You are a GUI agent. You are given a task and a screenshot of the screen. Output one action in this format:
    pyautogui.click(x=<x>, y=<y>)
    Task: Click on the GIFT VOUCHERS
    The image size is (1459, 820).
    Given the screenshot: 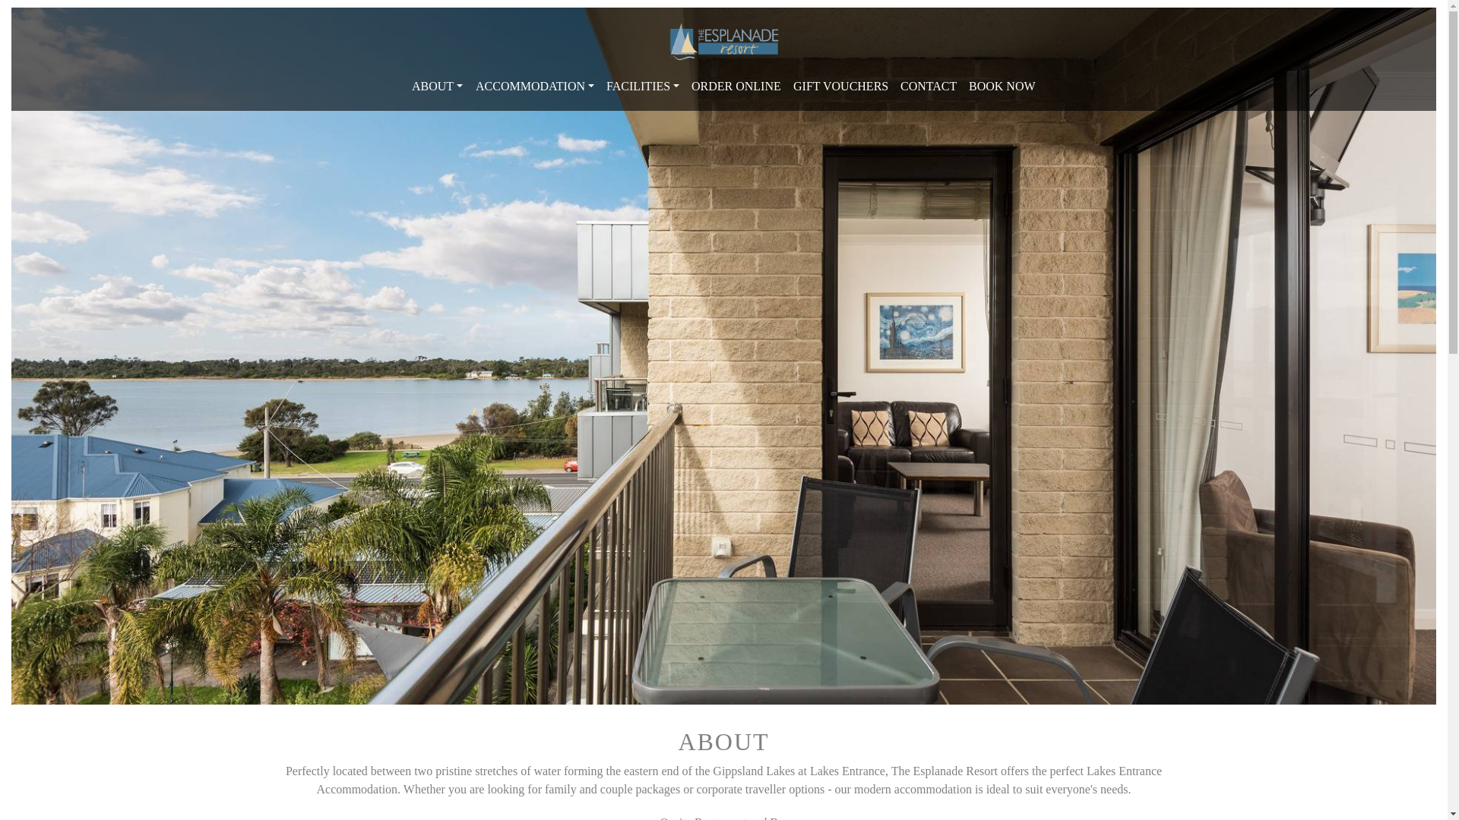 What is the action you would take?
    pyautogui.click(x=840, y=87)
    